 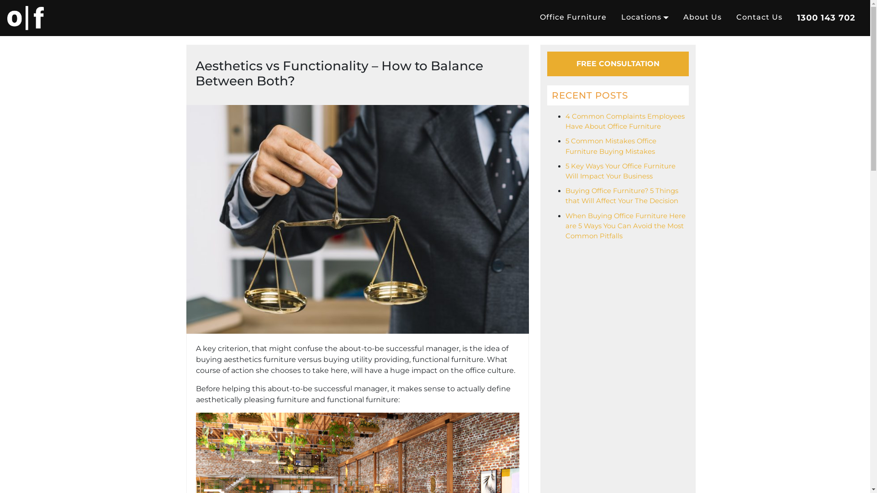 What do you see at coordinates (645, 17) in the screenshot?
I see `Locations` at bounding box center [645, 17].